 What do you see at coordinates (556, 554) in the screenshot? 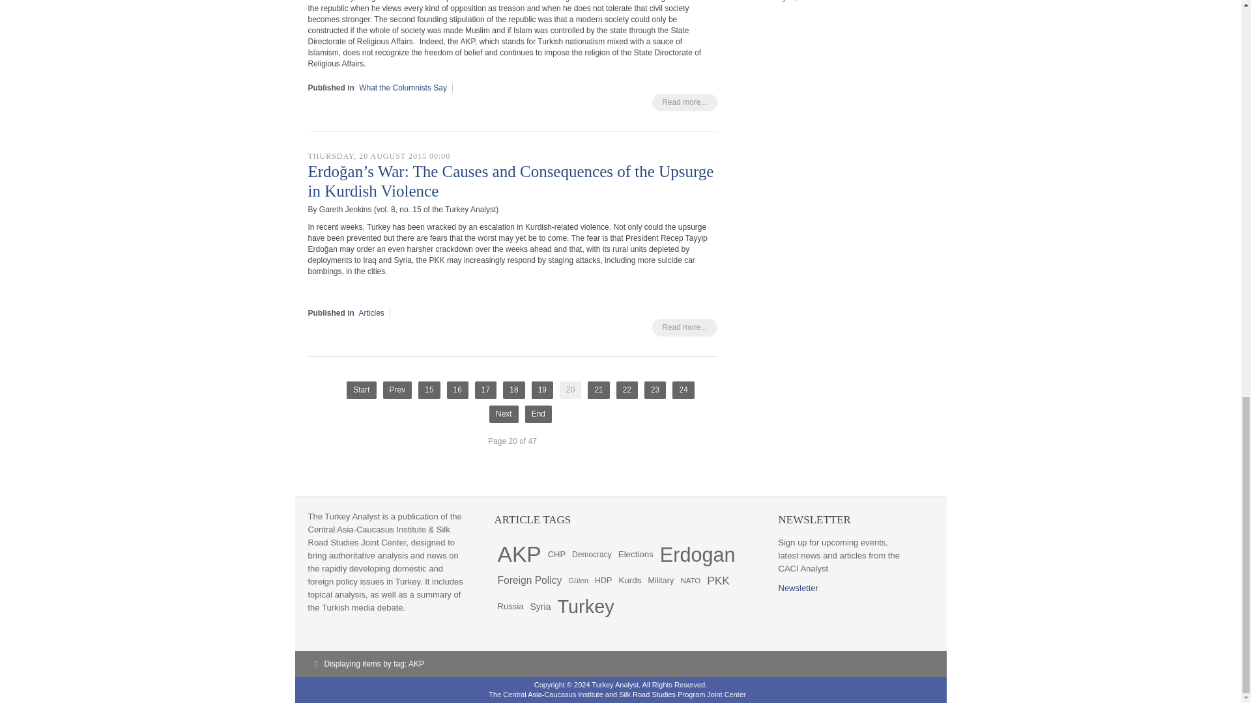
I see `38 items tagged with CHP` at bounding box center [556, 554].